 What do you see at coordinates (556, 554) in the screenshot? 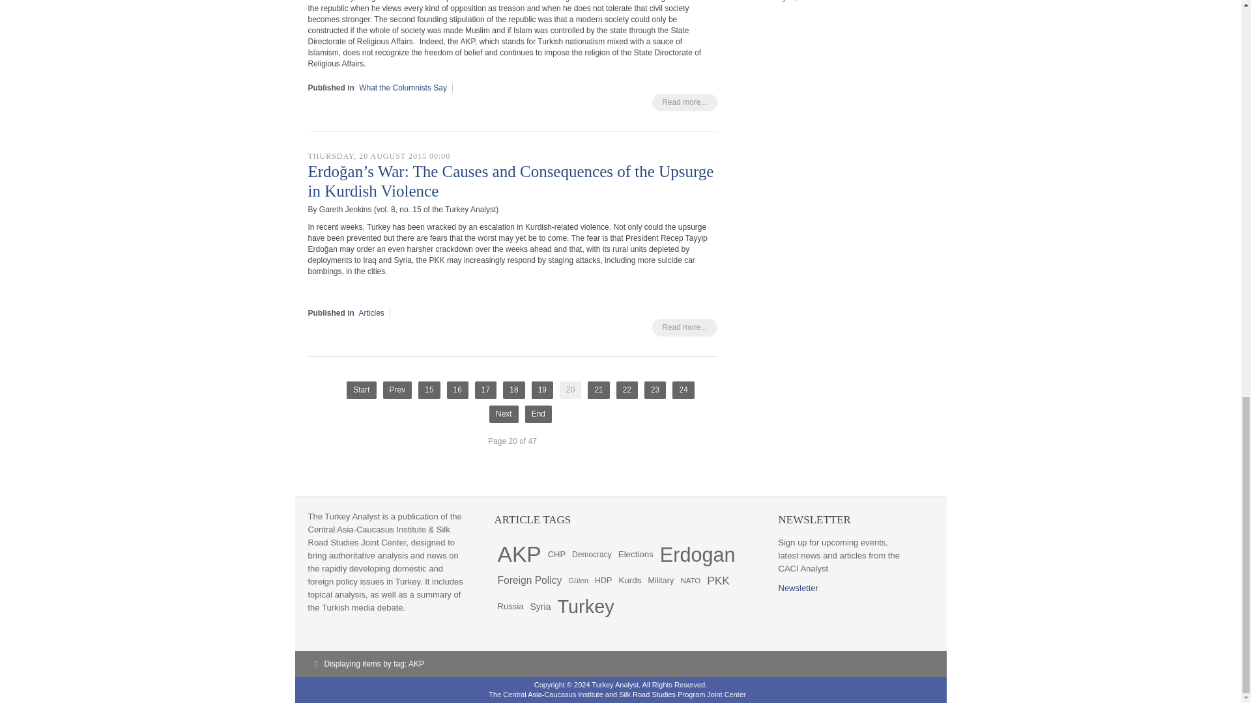
I see `38 items tagged with CHP` at bounding box center [556, 554].